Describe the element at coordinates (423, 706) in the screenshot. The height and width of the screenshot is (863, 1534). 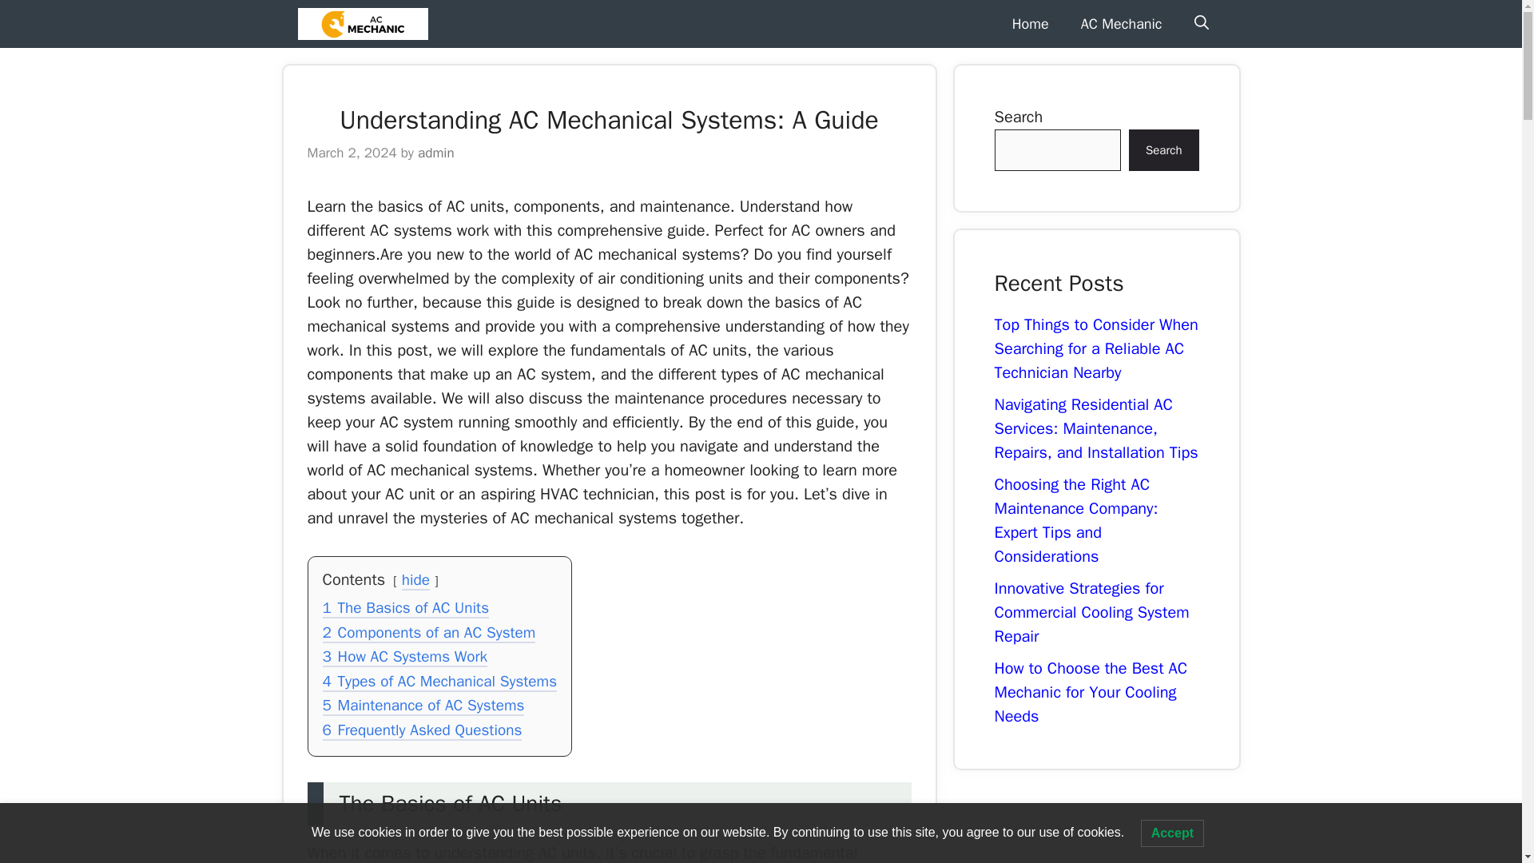
I see `5 Maintenance of AC Systems` at that location.